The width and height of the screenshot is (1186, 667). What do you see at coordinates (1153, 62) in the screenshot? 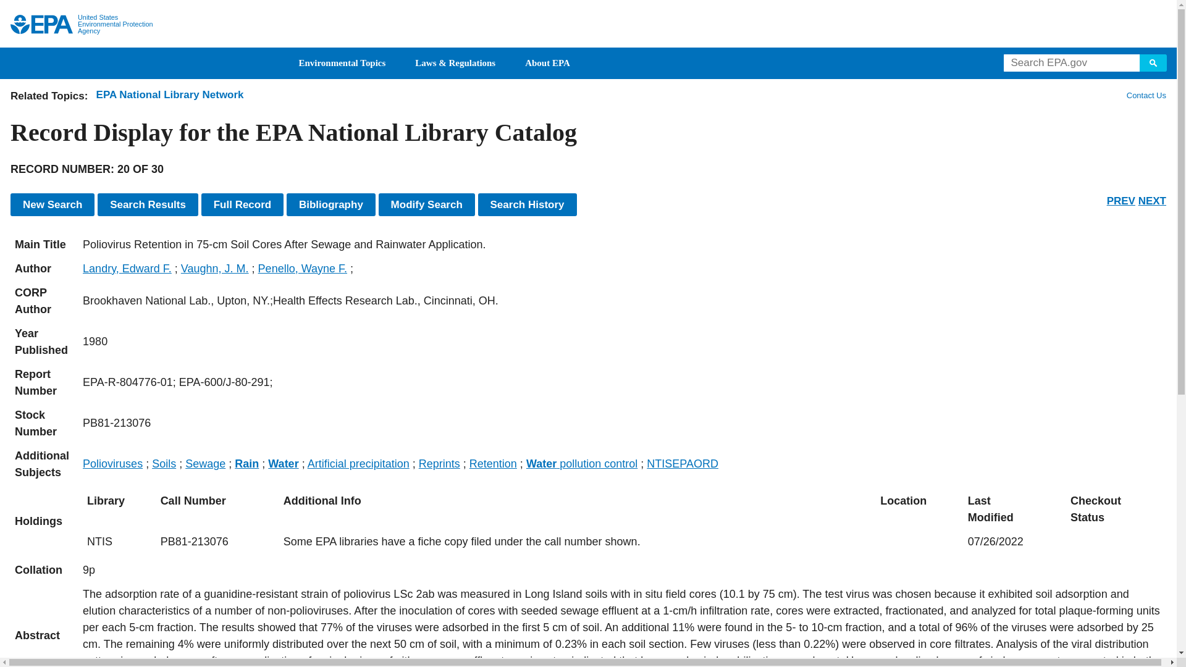
I see `Search` at bounding box center [1153, 62].